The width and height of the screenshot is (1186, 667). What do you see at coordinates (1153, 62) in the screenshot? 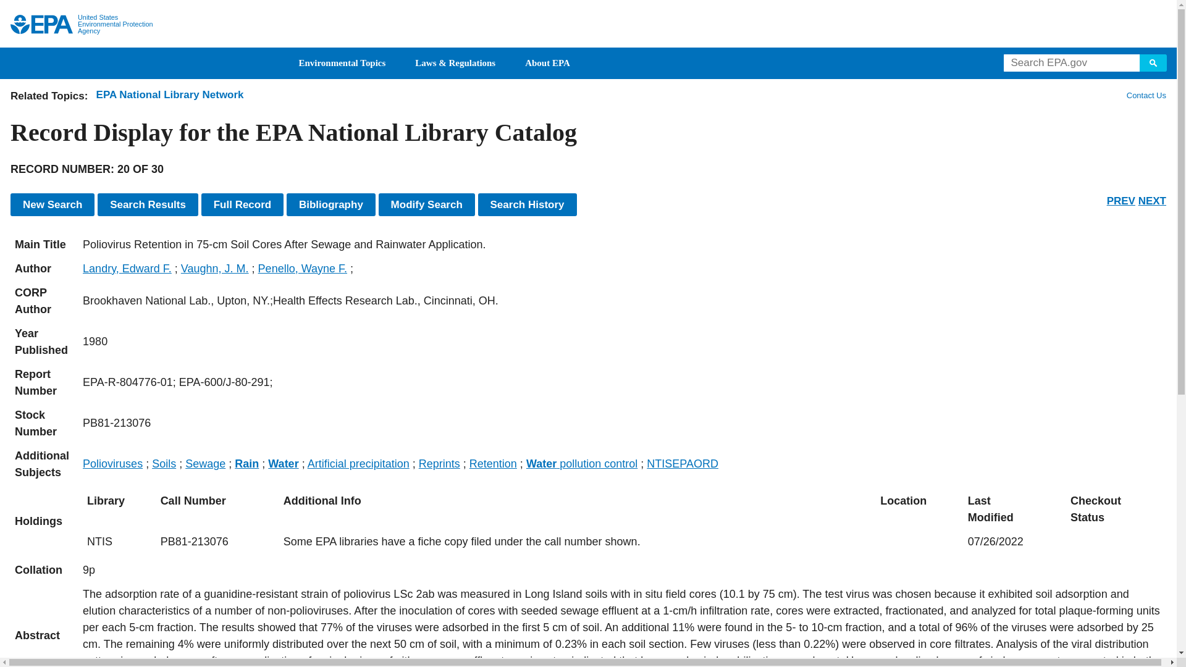
I see `Search` at bounding box center [1153, 62].